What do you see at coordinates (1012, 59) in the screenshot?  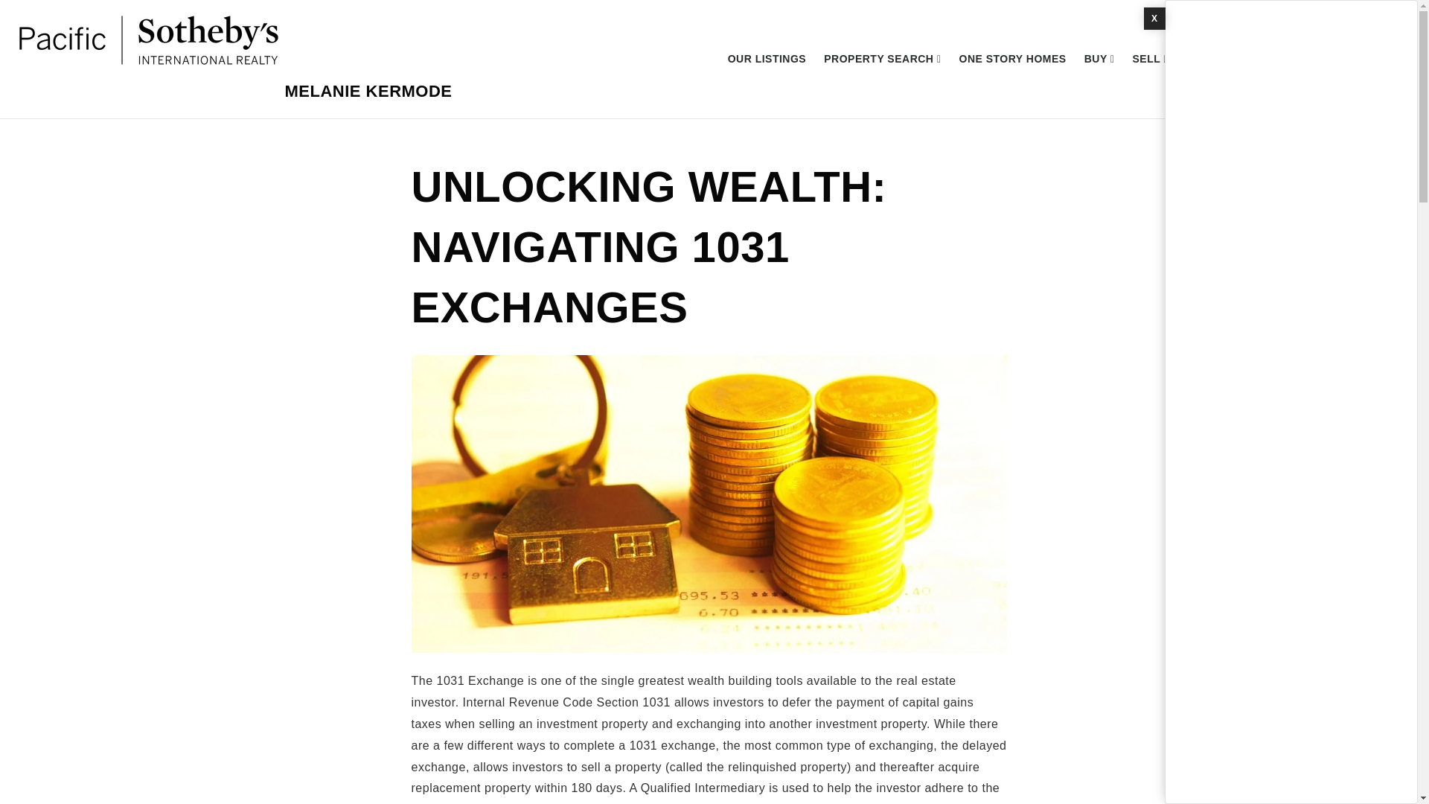 I see `ONE STORY HOMES` at bounding box center [1012, 59].